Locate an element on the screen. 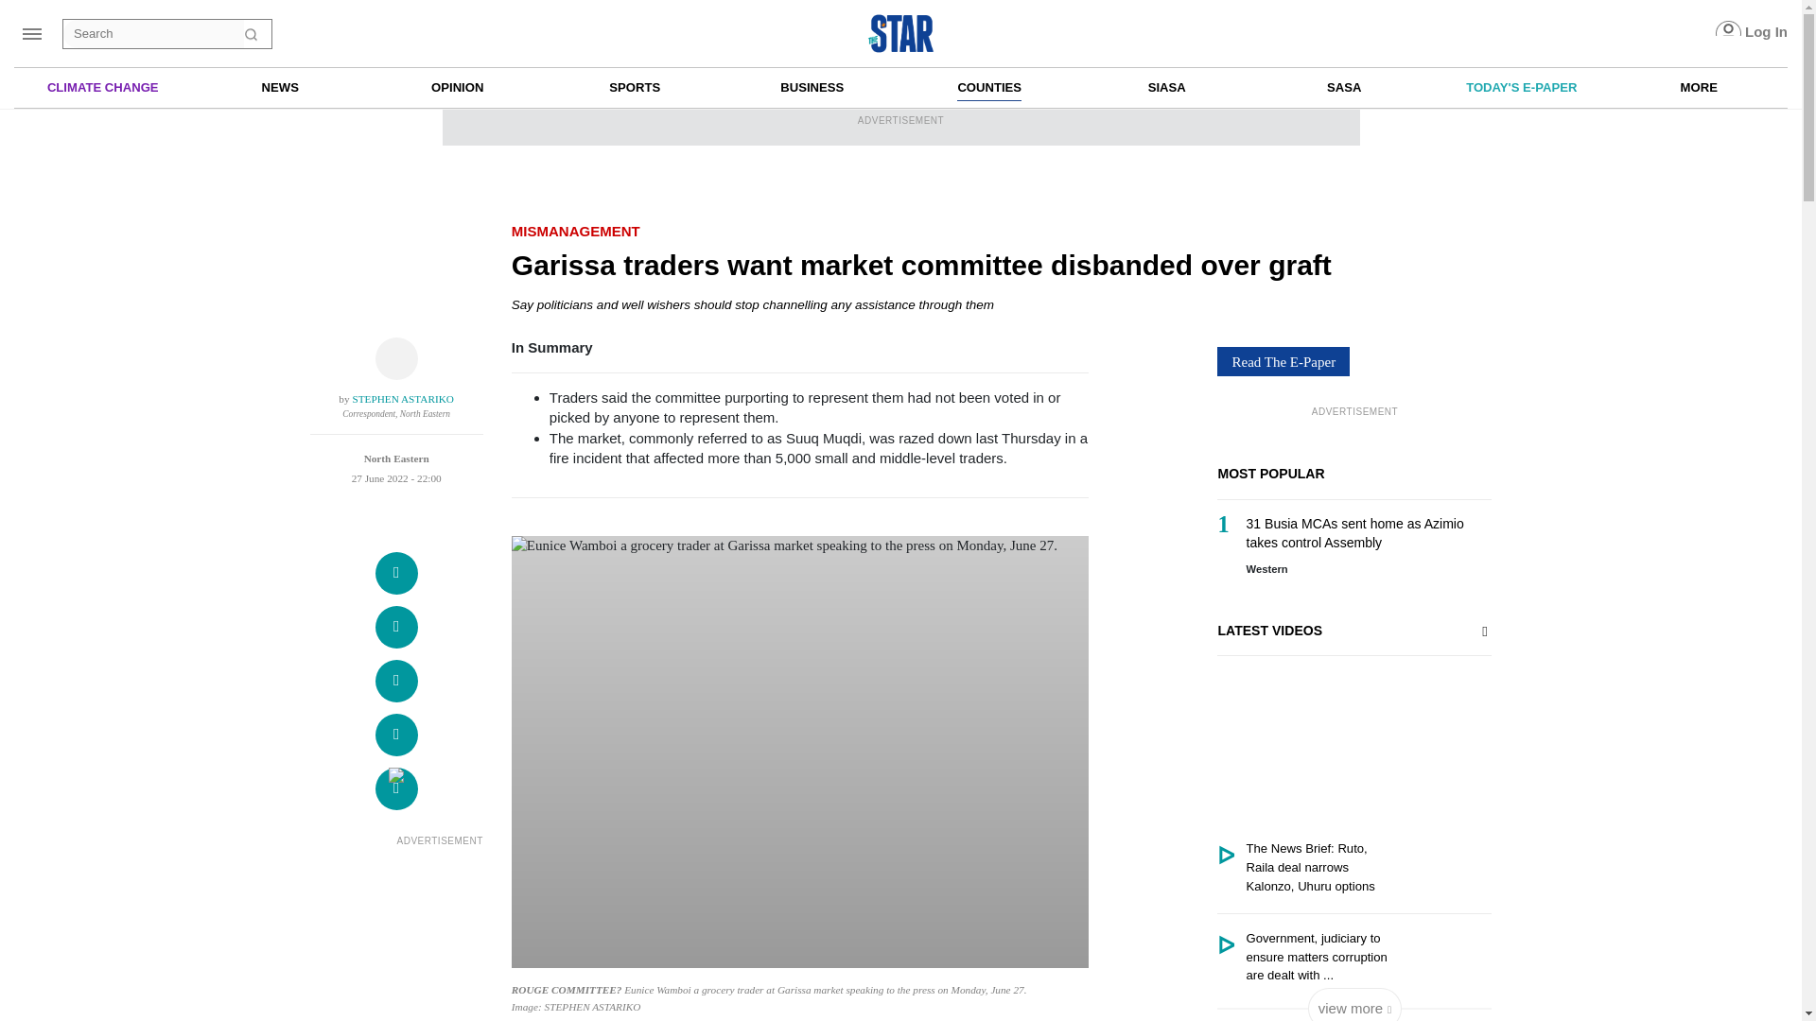 The image size is (1816, 1021). CLIMATE CHANGE is located at coordinates (102, 86).